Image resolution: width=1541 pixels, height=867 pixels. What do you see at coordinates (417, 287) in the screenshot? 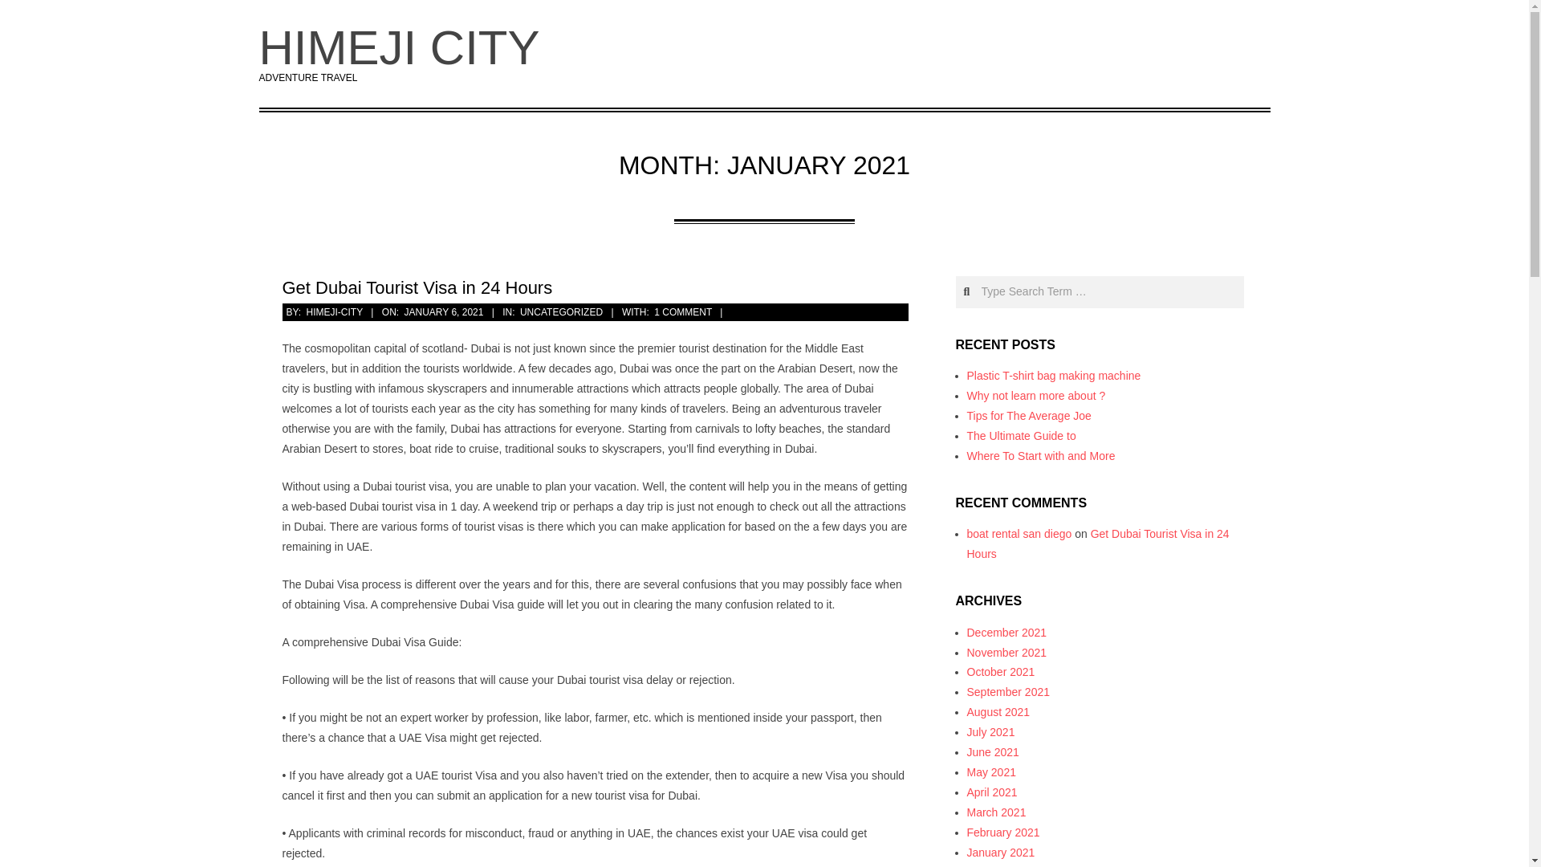
I see `Get Dubai Tourist Visa in 24 Hours` at bounding box center [417, 287].